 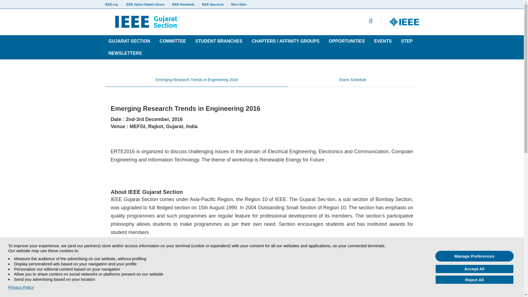 What do you see at coordinates (21, 287) in the screenshot?
I see `Privacy Policy` at bounding box center [21, 287].